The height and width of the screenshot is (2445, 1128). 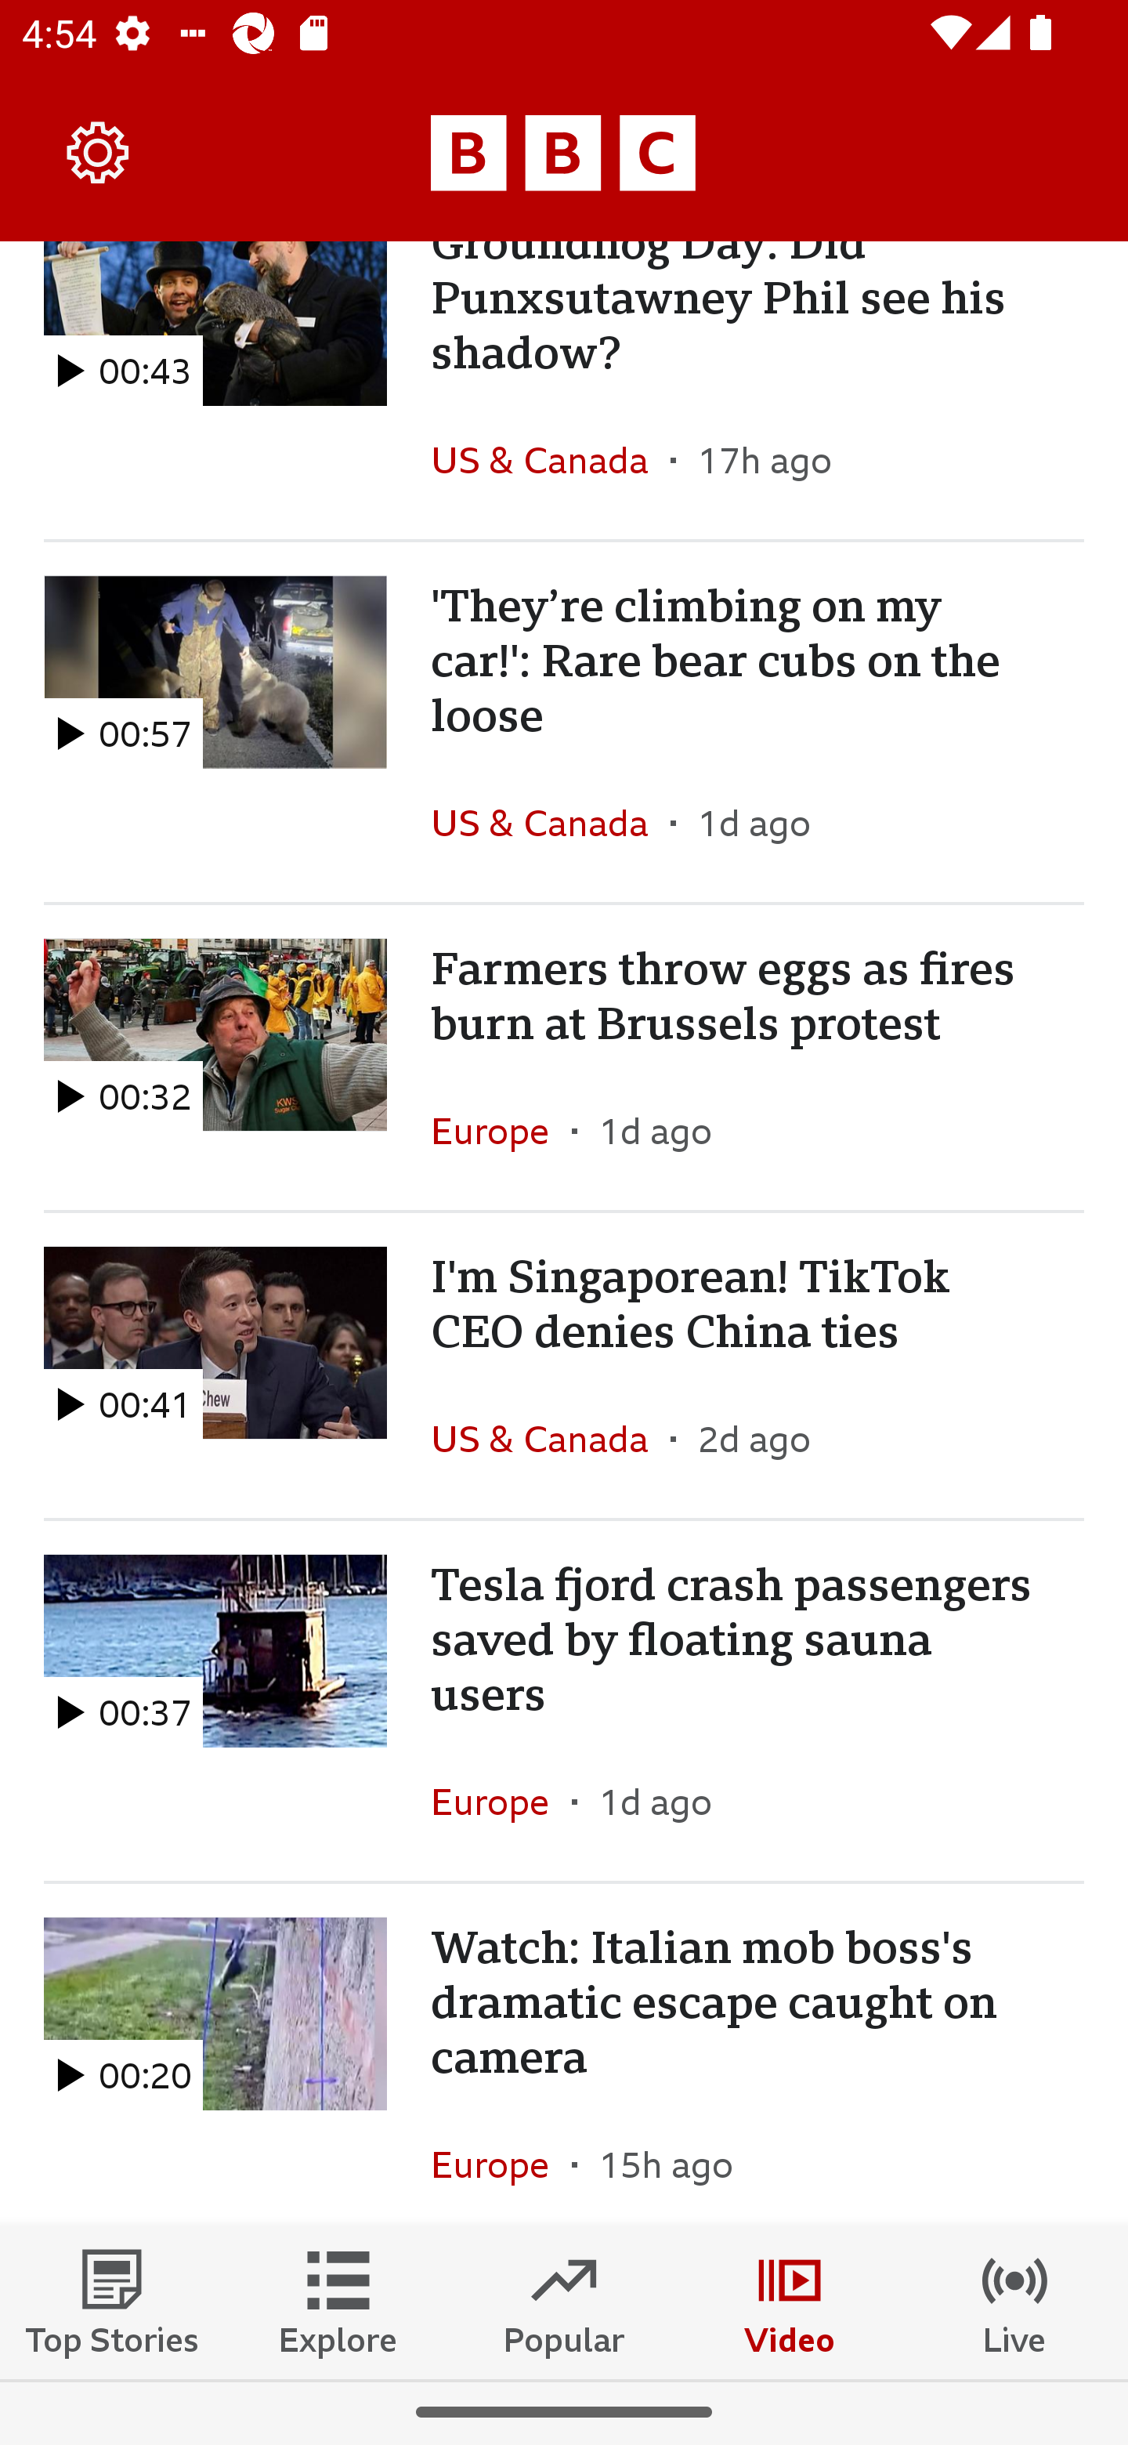 I want to click on Explore, so click(x=338, y=2302).